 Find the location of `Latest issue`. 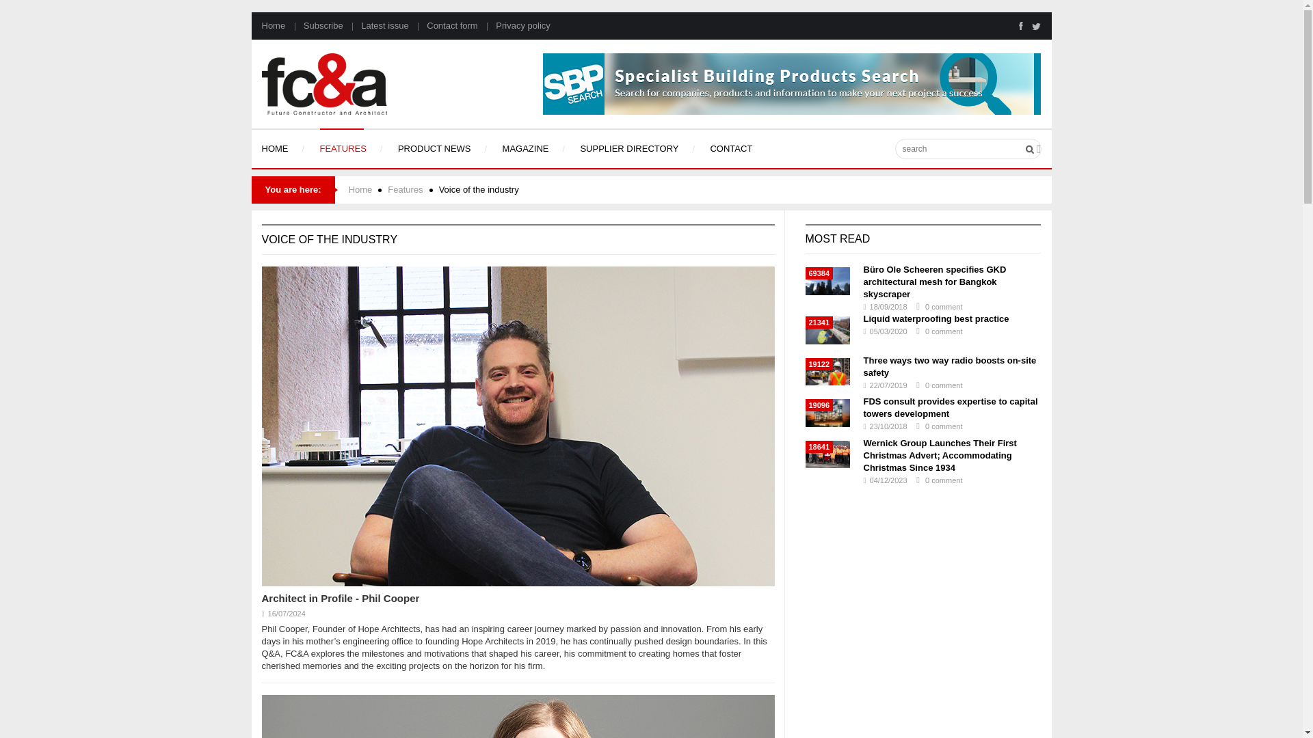

Latest issue is located at coordinates (377, 26).